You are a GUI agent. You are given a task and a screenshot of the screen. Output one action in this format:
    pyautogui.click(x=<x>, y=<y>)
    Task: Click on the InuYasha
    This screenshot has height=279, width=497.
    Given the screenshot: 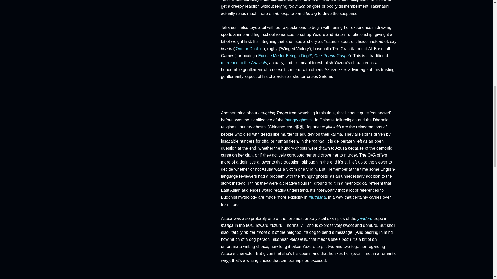 What is the action you would take?
    pyautogui.click(x=317, y=197)
    